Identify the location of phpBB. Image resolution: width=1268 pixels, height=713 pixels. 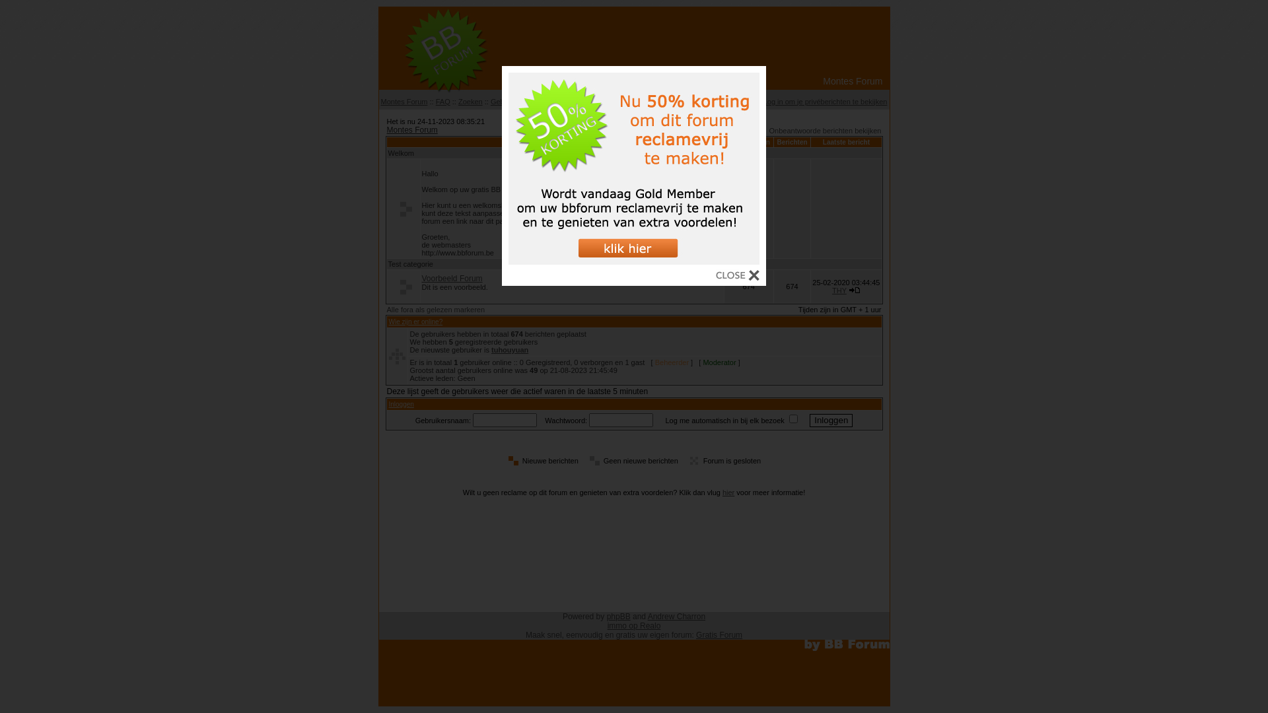
(619, 617).